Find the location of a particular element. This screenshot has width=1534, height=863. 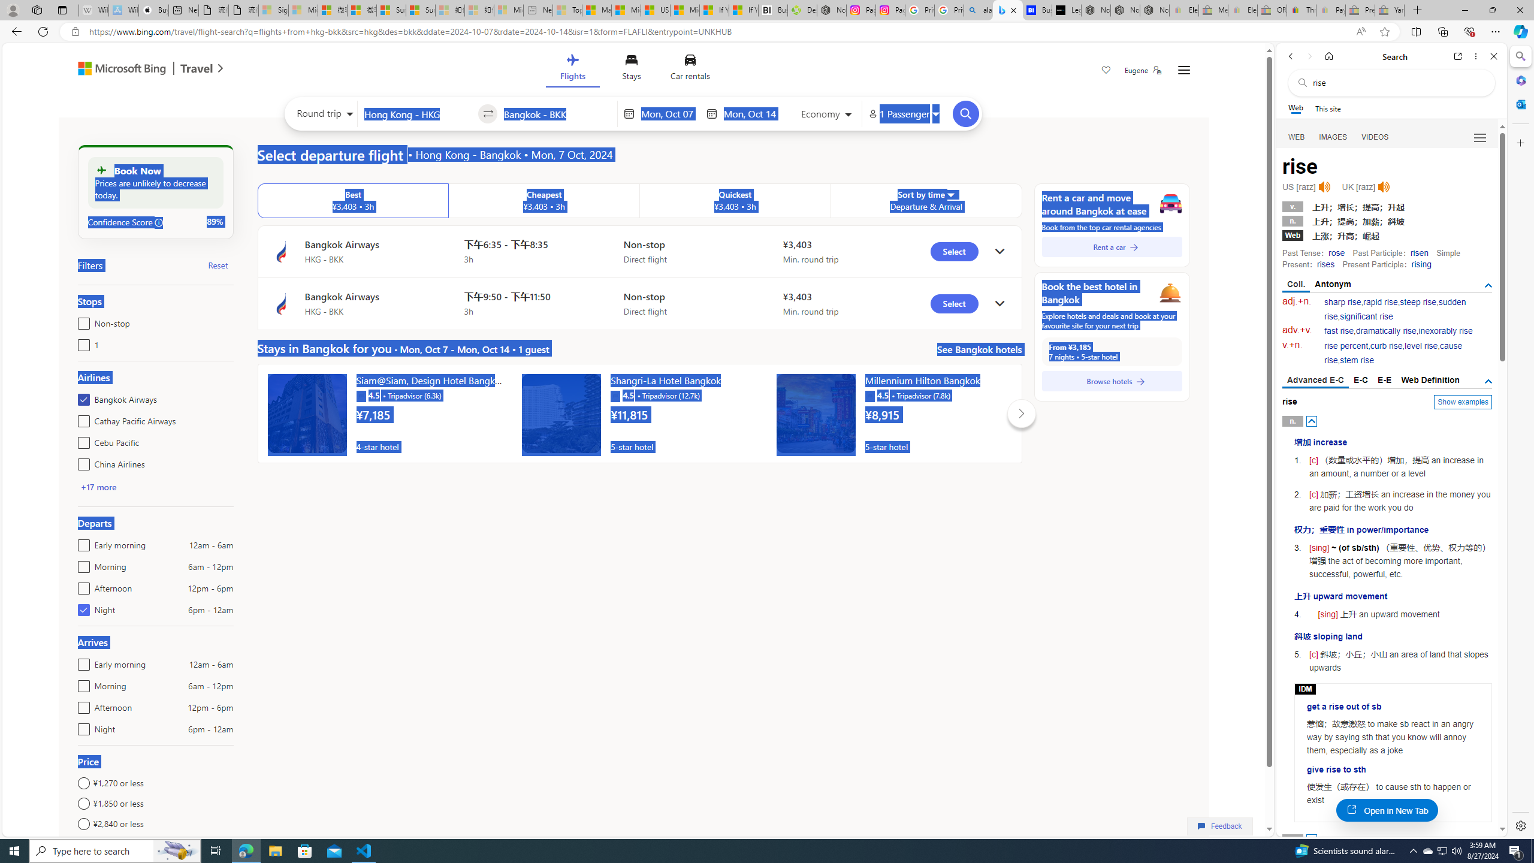

click to get details is located at coordinates (999, 303).